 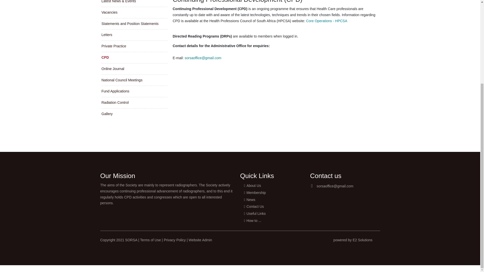 What do you see at coordinates (200, 240) in the screenshot?
I see `Website Admin` at bounding box center [200, 240].